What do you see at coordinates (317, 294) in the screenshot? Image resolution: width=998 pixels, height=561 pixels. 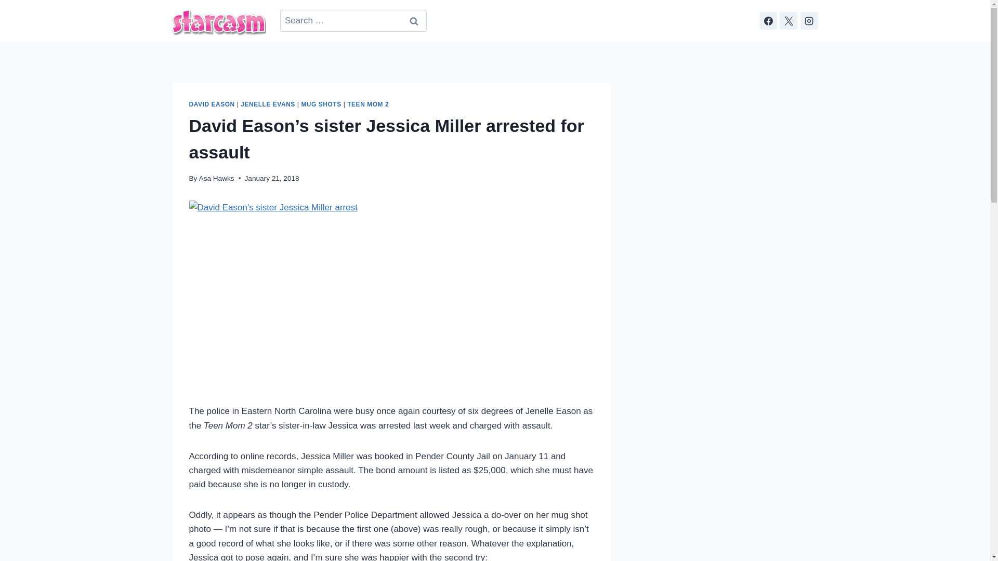 I see `David Eason's sister Jessica Miller arrest` at bounding box center [317, 294].